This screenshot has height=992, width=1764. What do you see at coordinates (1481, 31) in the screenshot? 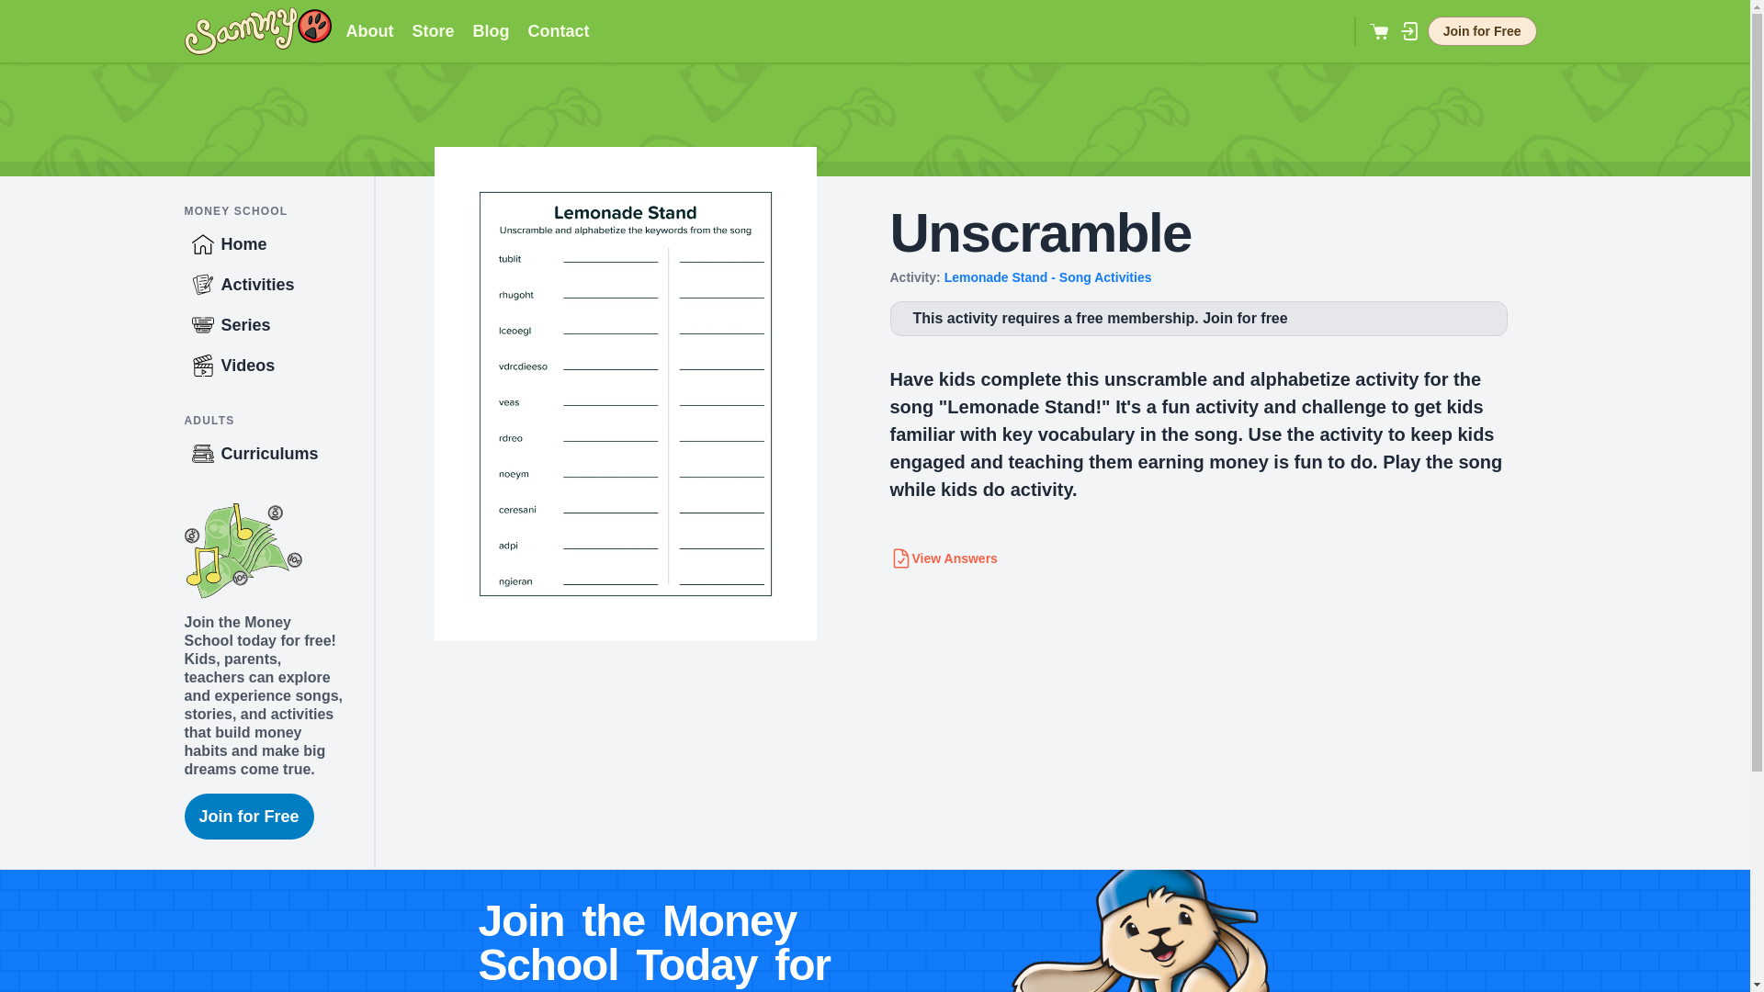
I see `Join for Free` at bounding box center [1481, 31].